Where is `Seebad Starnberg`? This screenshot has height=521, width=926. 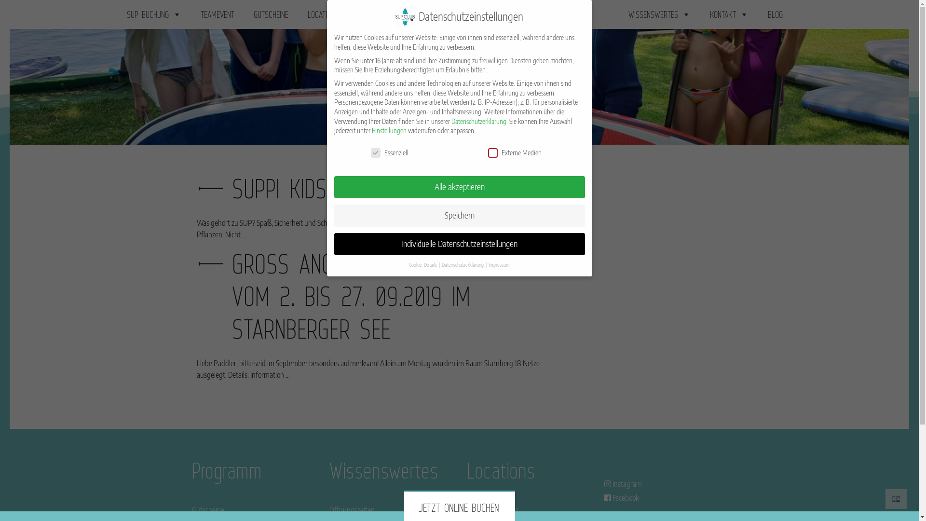 Seebad Starnberg is located at coordinates (493, 510).